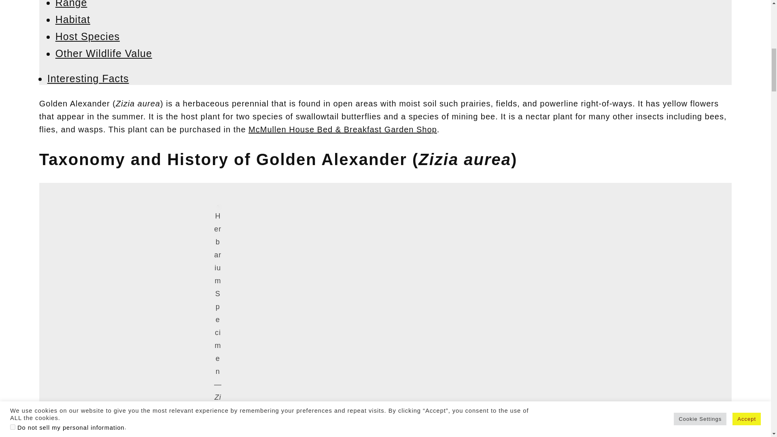  What do you see at coordinates (104, 53) in the screenshot?
I see `Other Wildlife Value` at bounding box center [104, 53].